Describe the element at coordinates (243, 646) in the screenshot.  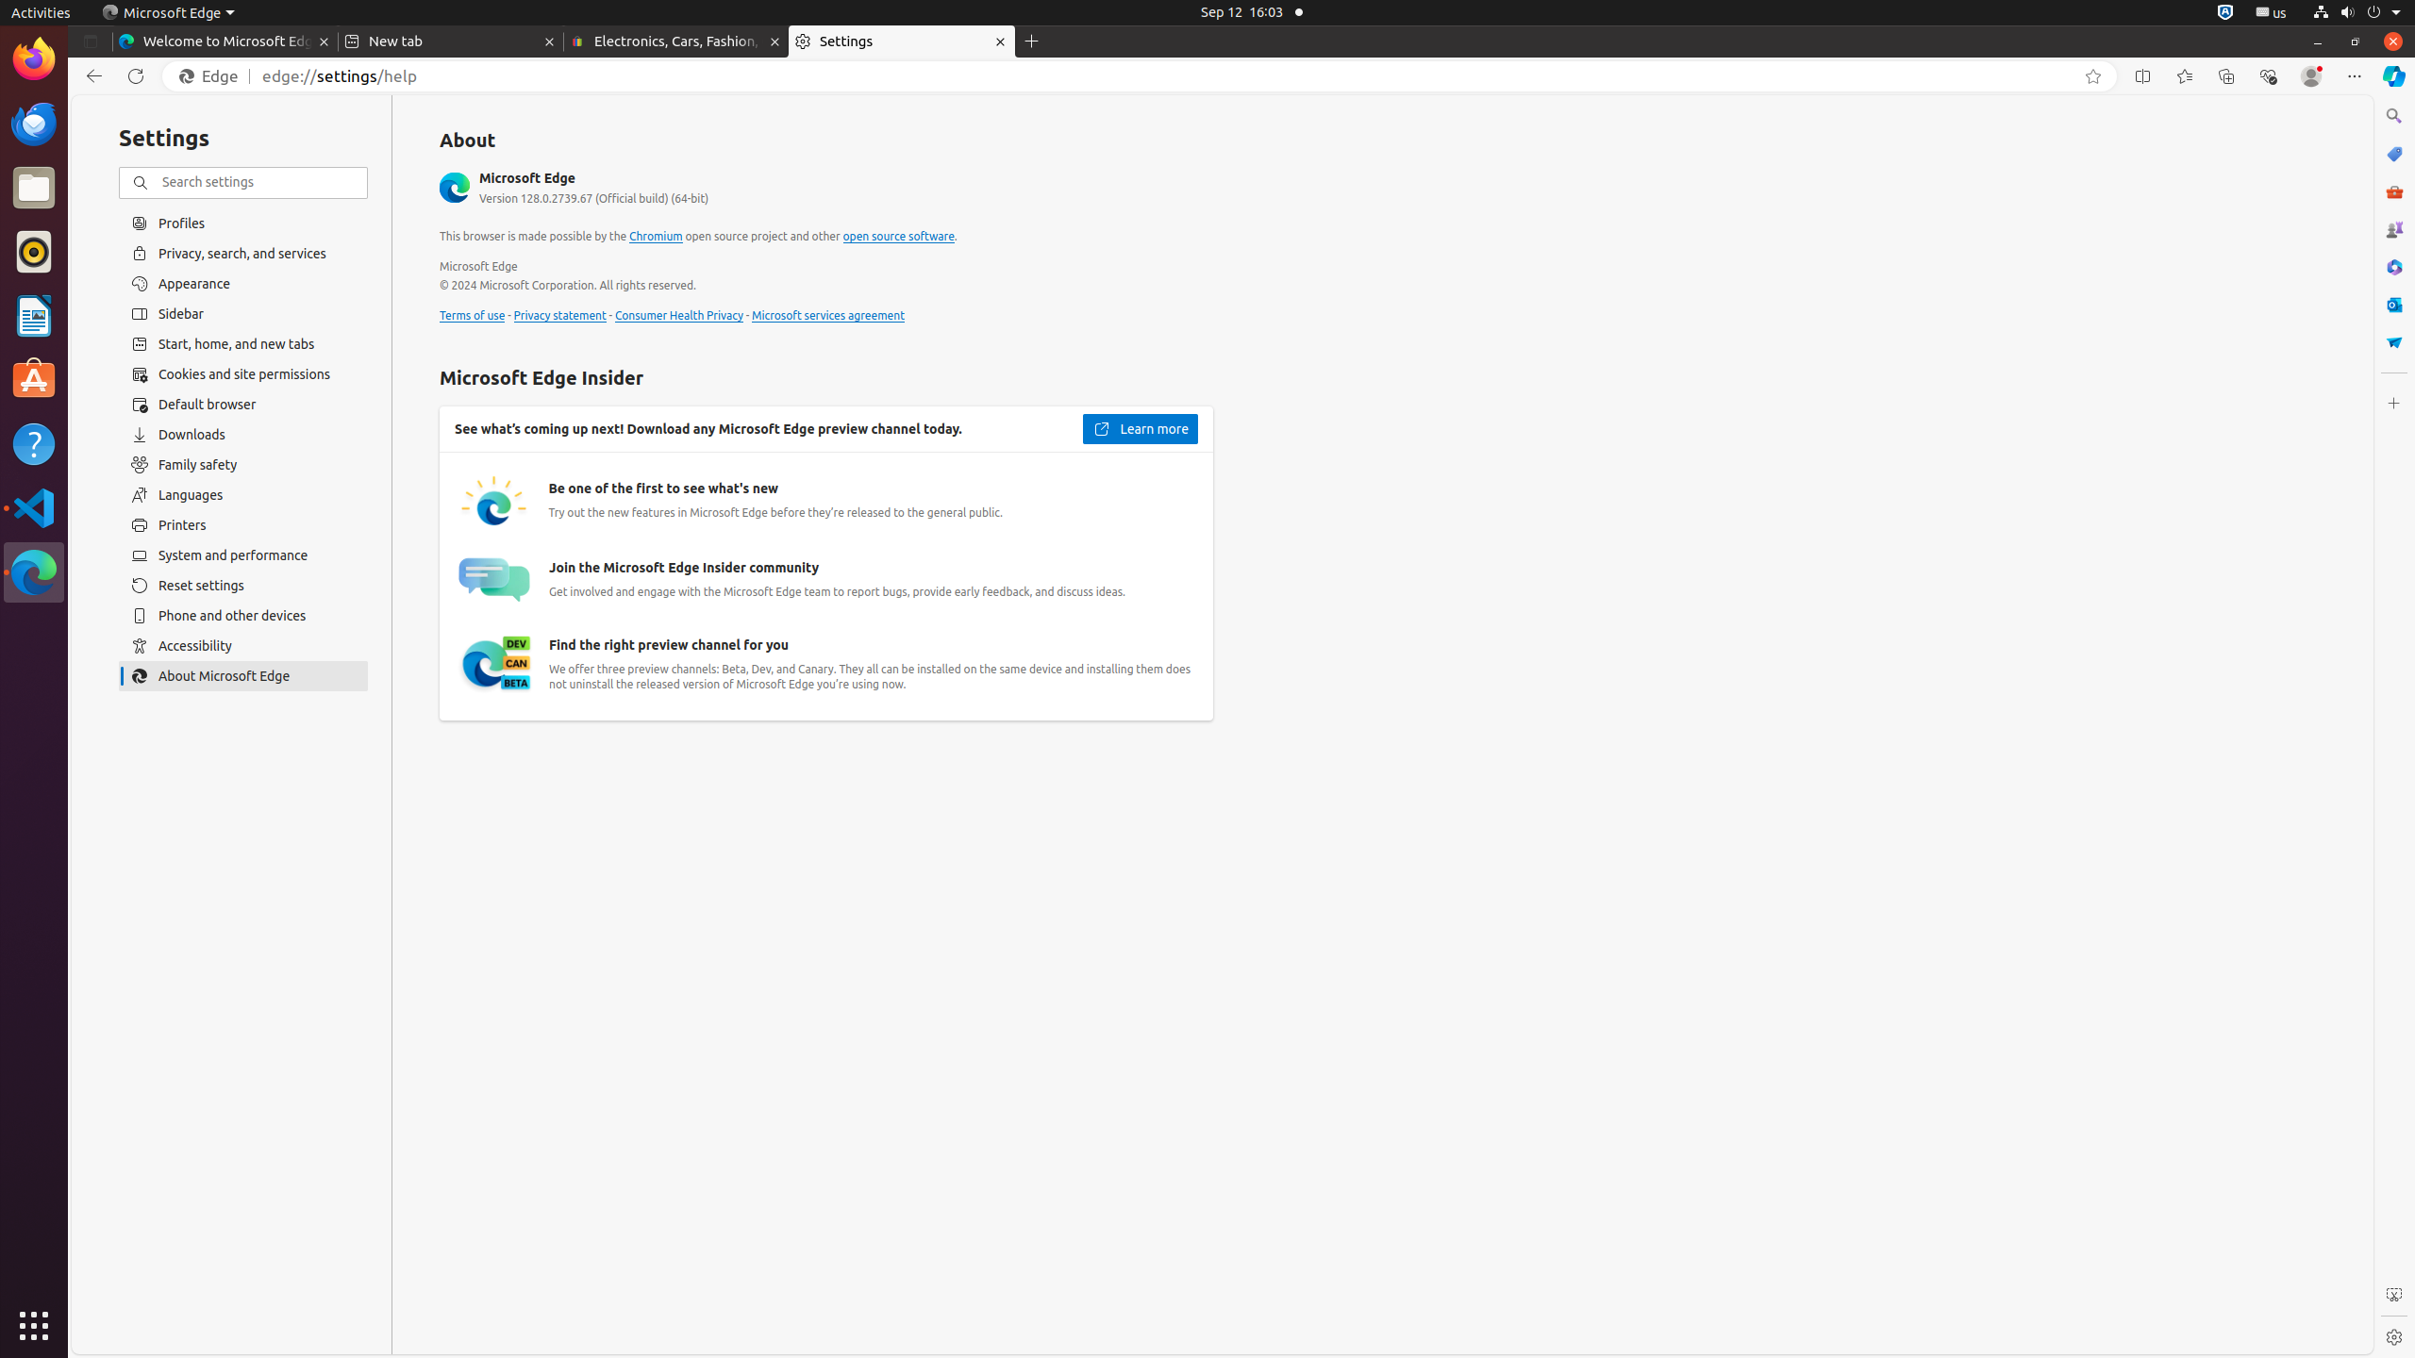
I see `Accessibility` at that location.